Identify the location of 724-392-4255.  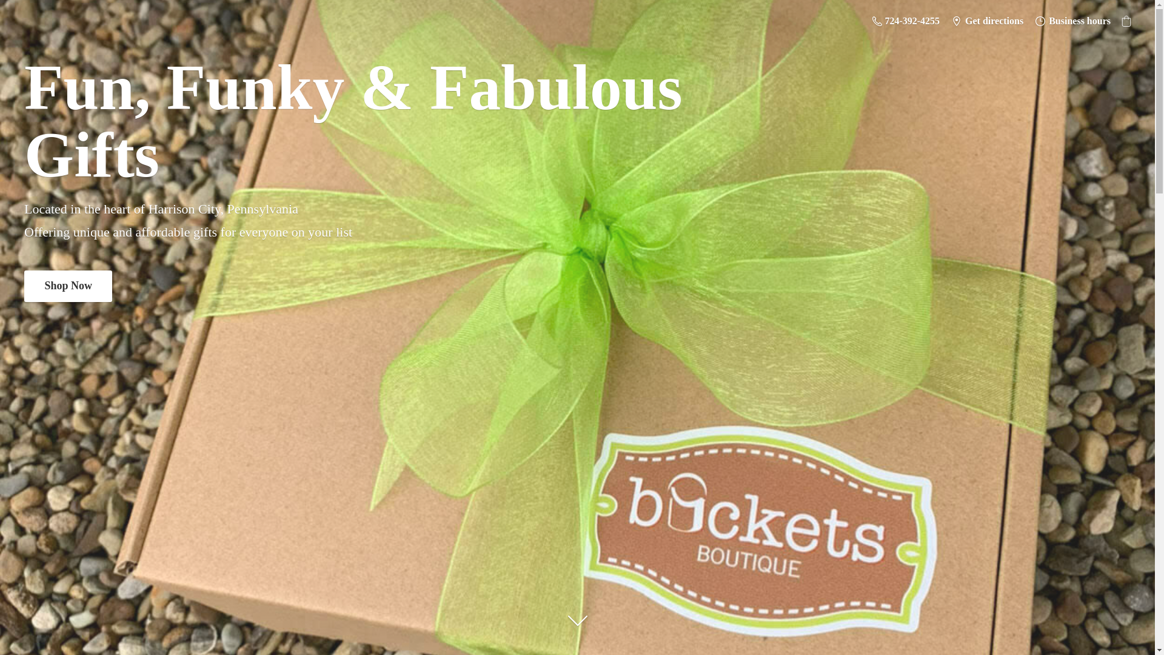
(906, 21).